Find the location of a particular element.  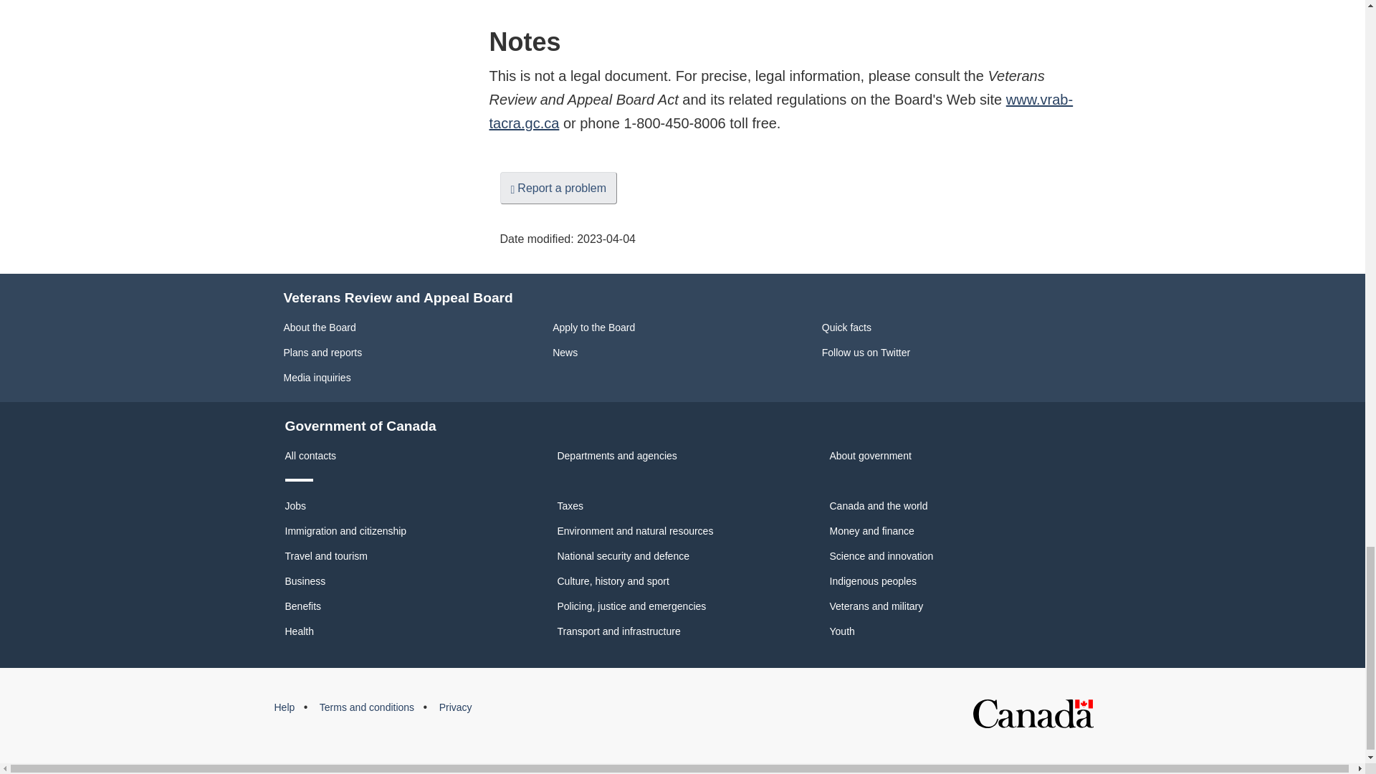

Veterans Review and Appeal Board web site is located at coordinates (780, 111).